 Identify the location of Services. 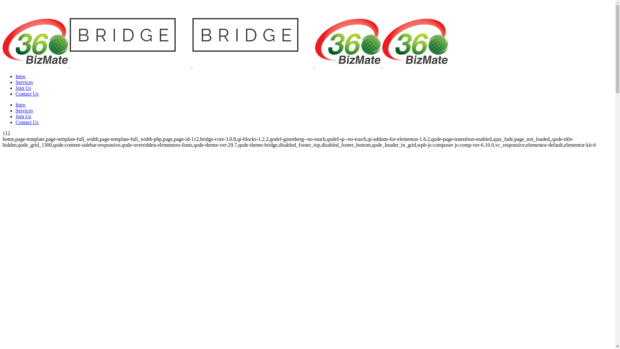
(24, 82).